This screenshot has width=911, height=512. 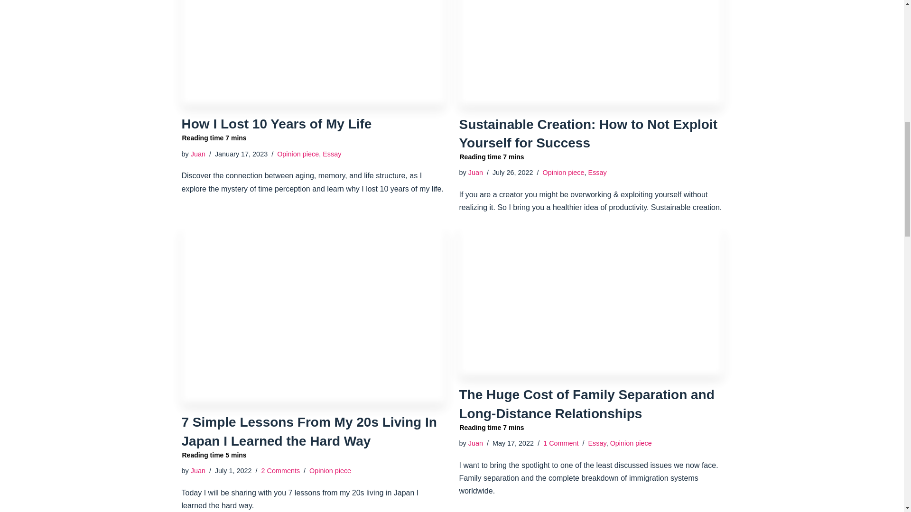 What do you see at coordinates (313, 53) in the screenshot?
I see `Juan` at bounding box center [313, 53].